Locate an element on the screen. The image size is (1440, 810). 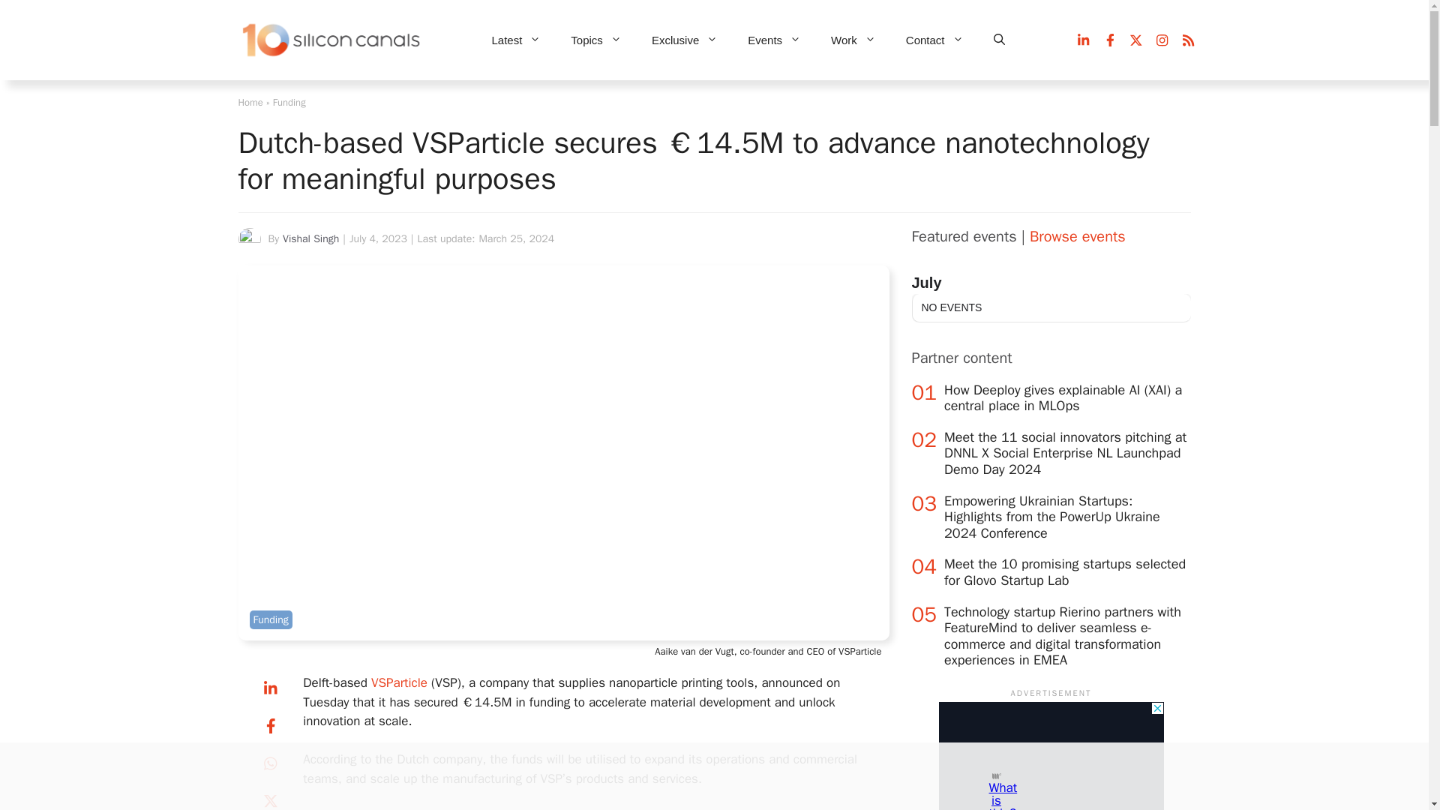
Topics is located at coordinates (595, 40).